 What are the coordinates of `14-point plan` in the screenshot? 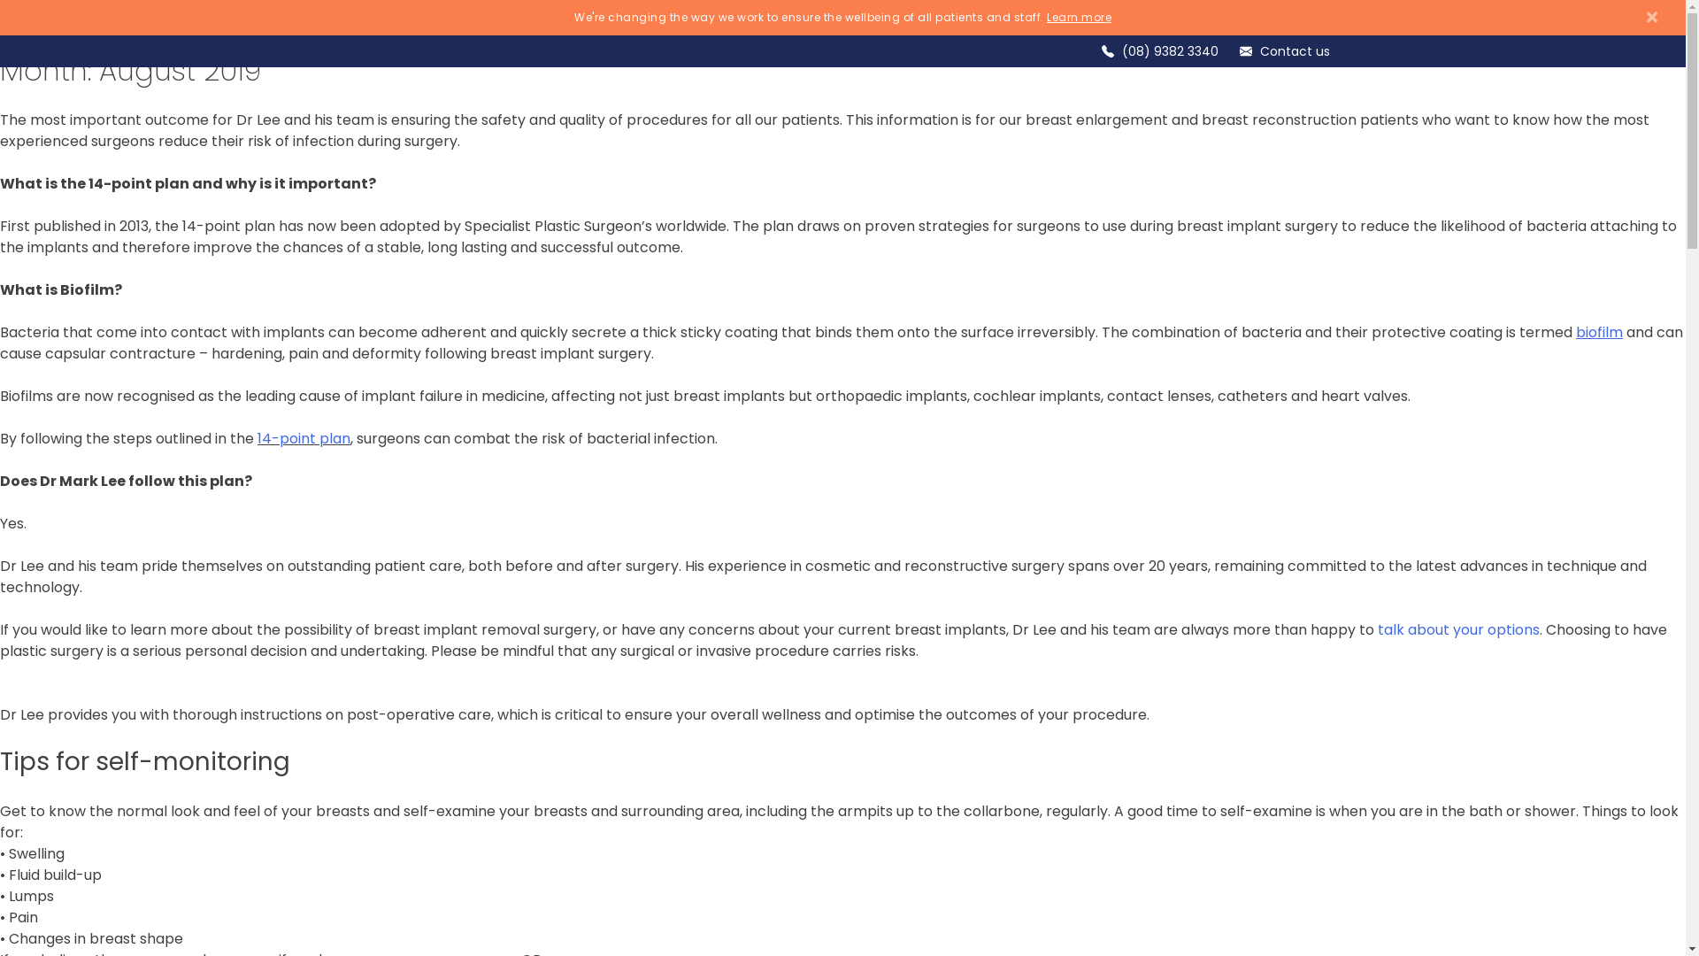 It's located at (304, 439).